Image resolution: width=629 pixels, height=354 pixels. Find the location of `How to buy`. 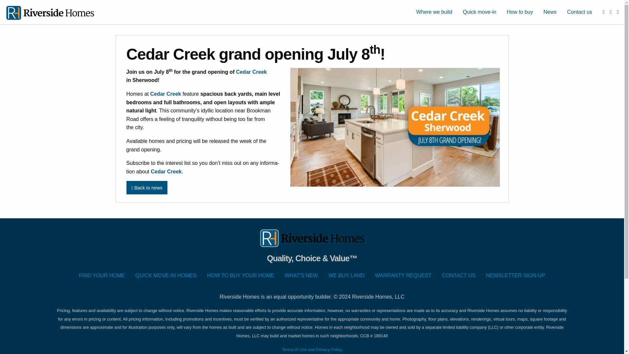

How to buy is located at coordinates (520, 12).